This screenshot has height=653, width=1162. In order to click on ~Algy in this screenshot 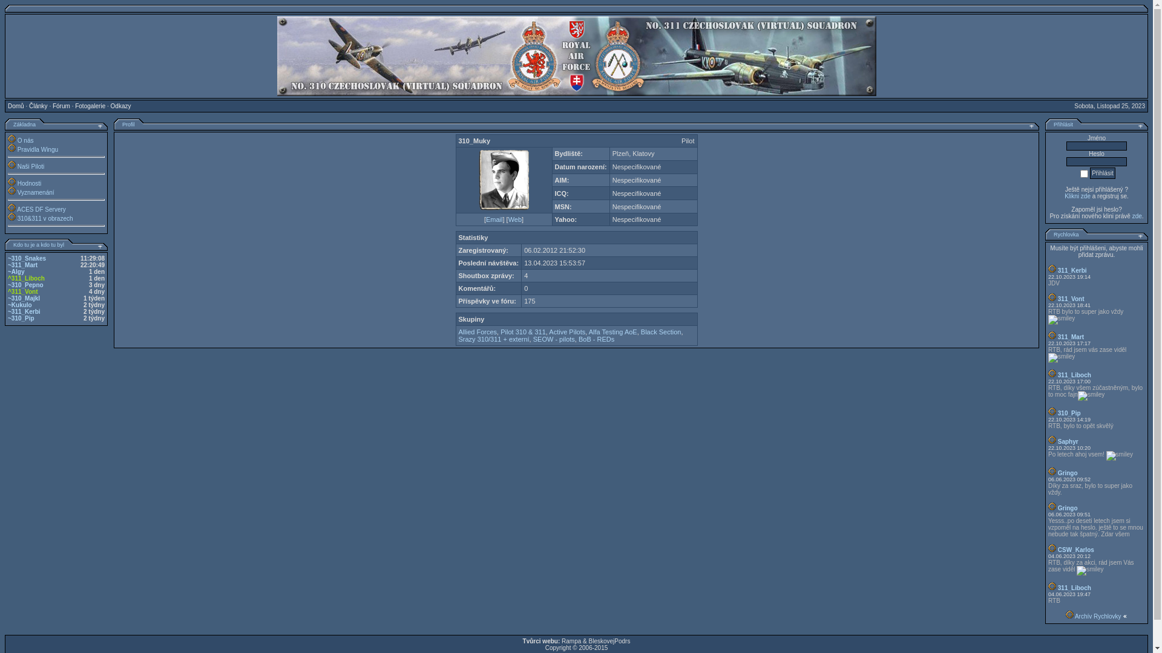, I will do `click(16, 272)`.